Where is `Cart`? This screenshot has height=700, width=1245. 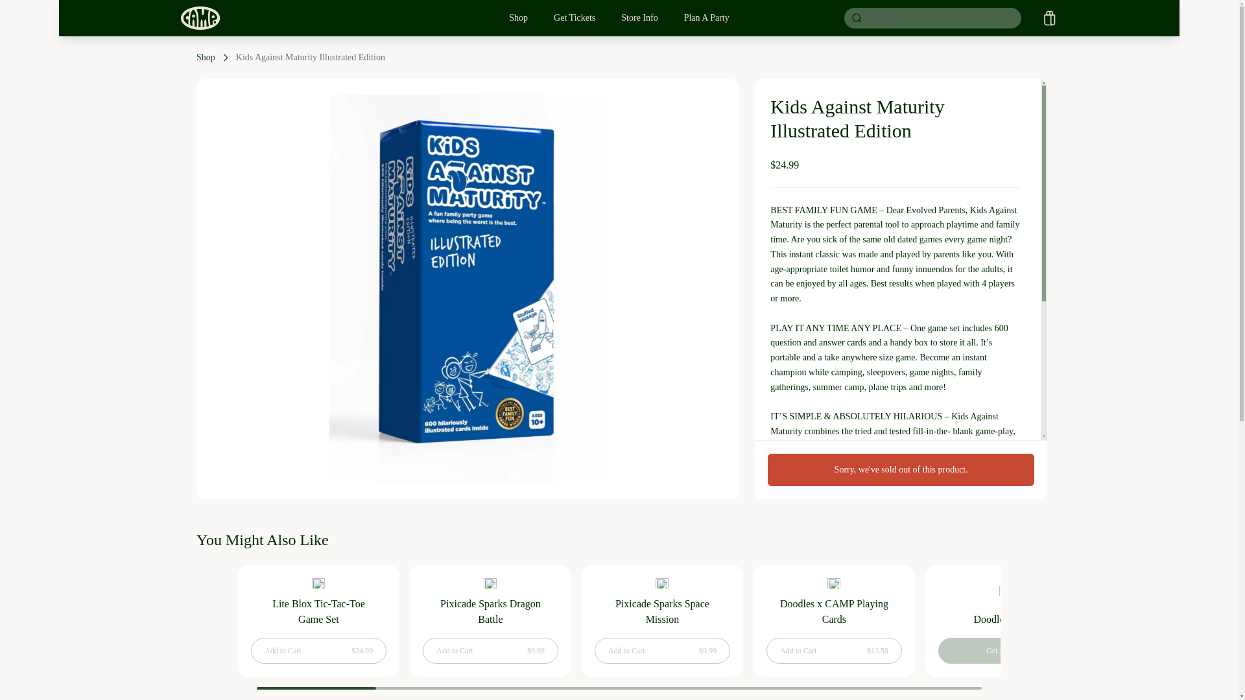
Cart is located at coordinates (1049, 18).